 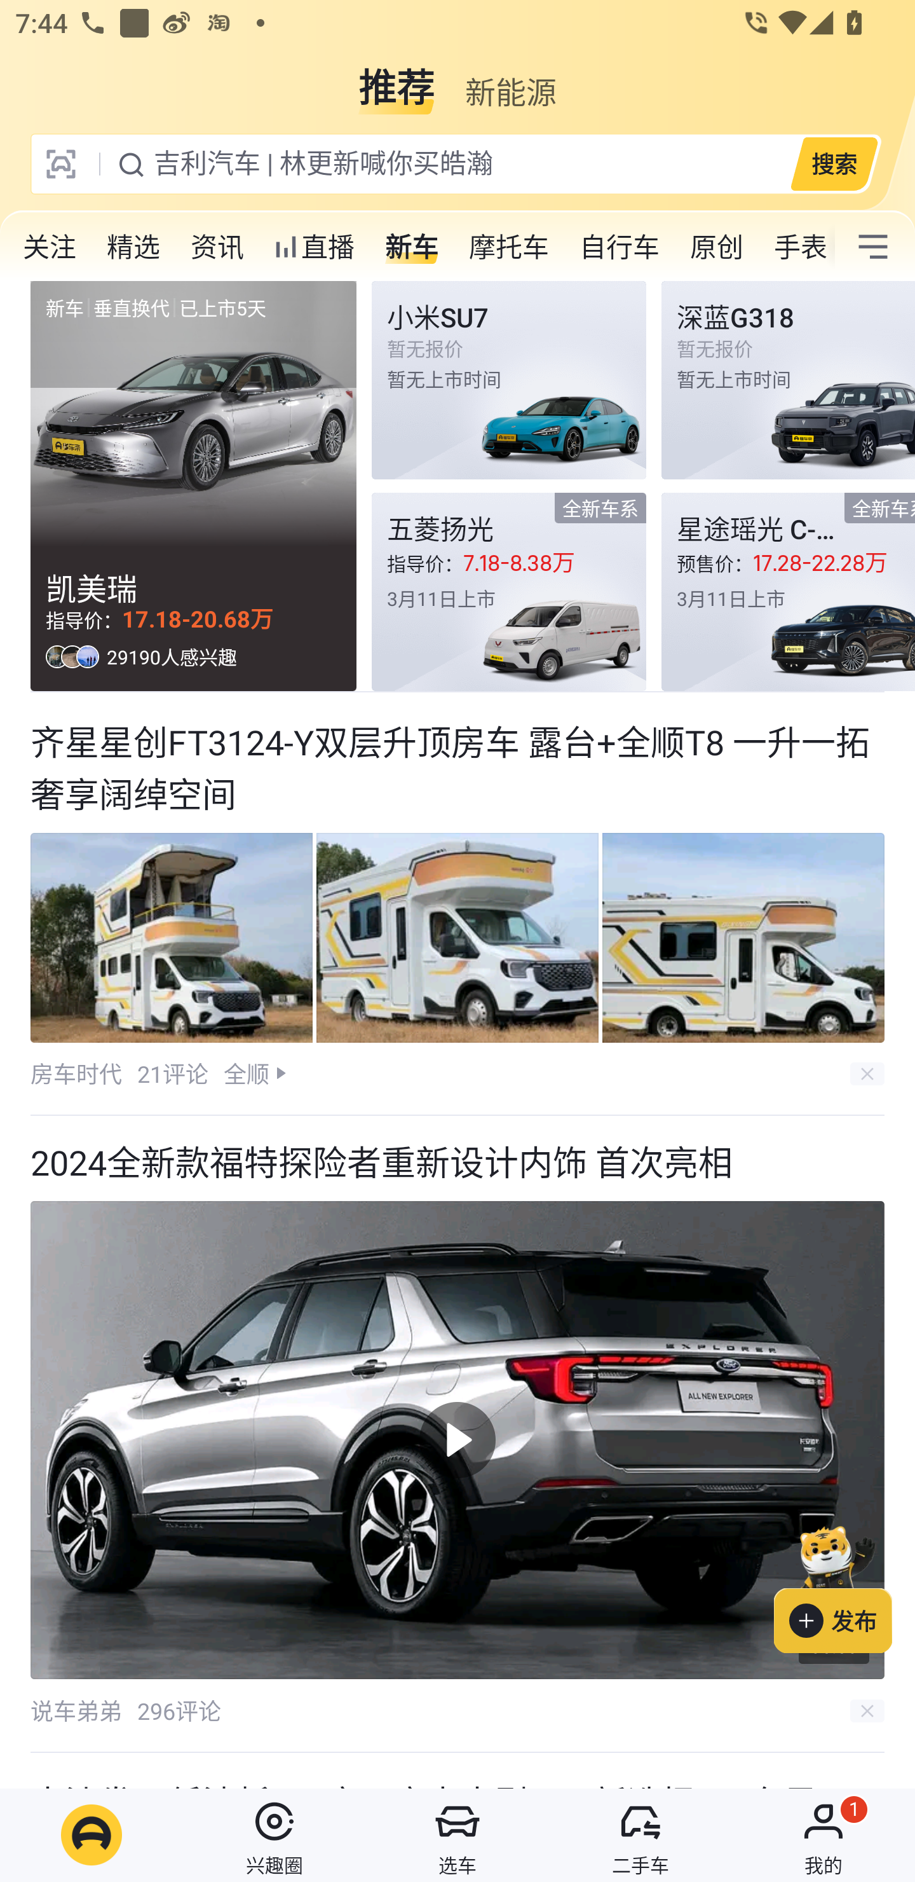 What do you see at coordinates (217, 247) in the screenshot?
I see `资讯` at bounding box center [217, 247].